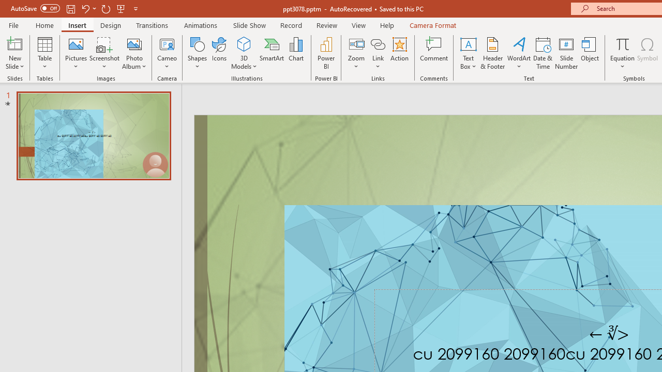  What do you see at coordinates (609, 334) in the screenshot?
I see `TextBox 7` at bounding box center [609, 334].